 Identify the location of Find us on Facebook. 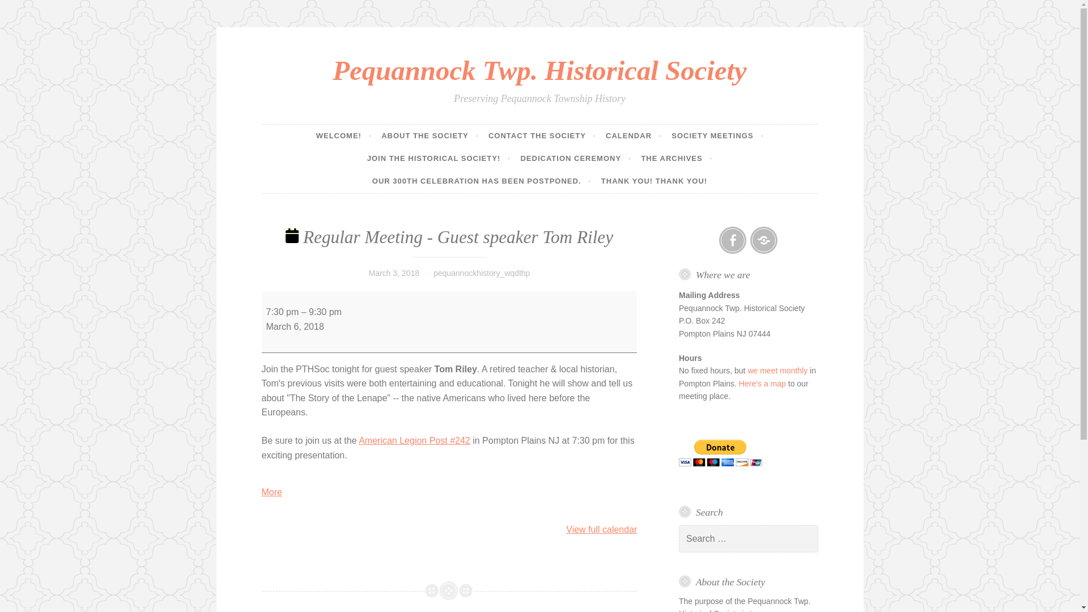
(733, 240).